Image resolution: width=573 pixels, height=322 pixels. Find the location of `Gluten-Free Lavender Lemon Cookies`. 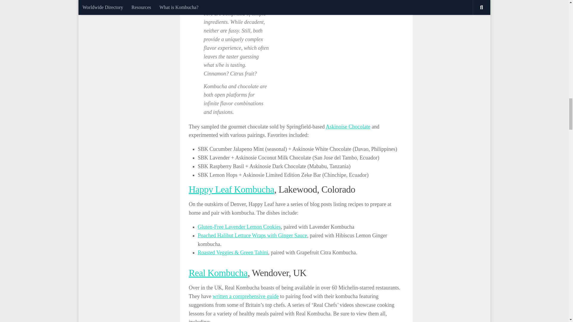

Gluten-Free Lavender Lemon Cookies is located at coordinates (239, 227).